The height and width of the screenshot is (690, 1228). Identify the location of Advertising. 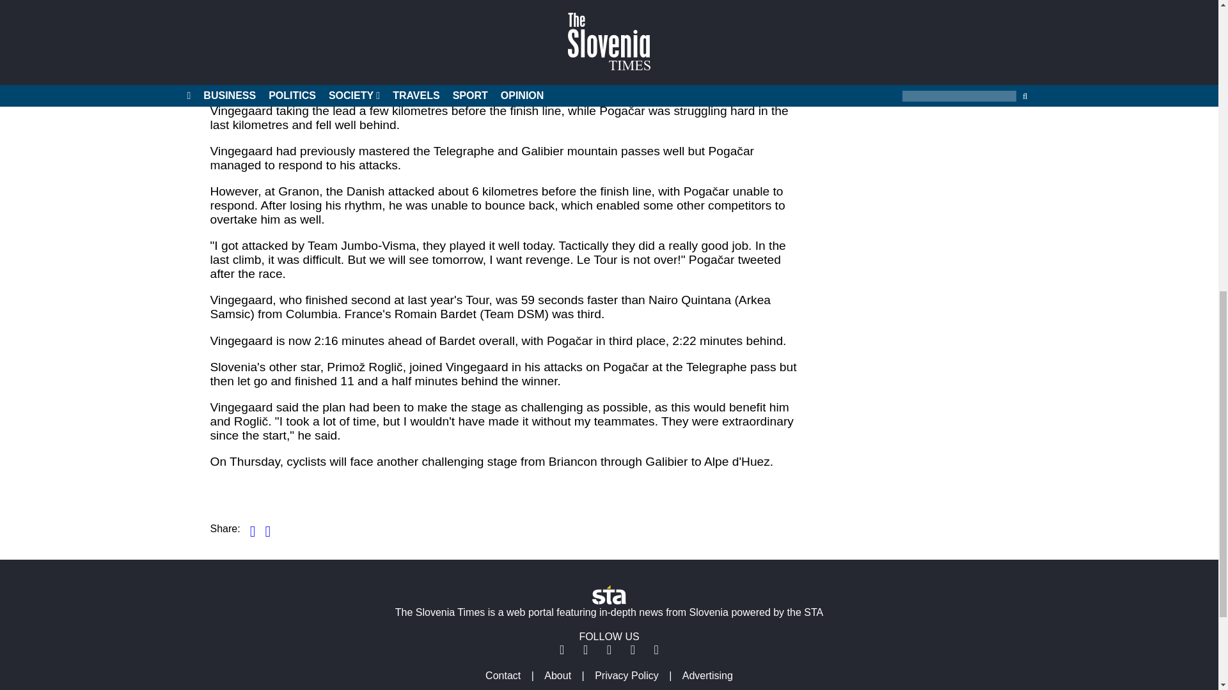
(707, 675).